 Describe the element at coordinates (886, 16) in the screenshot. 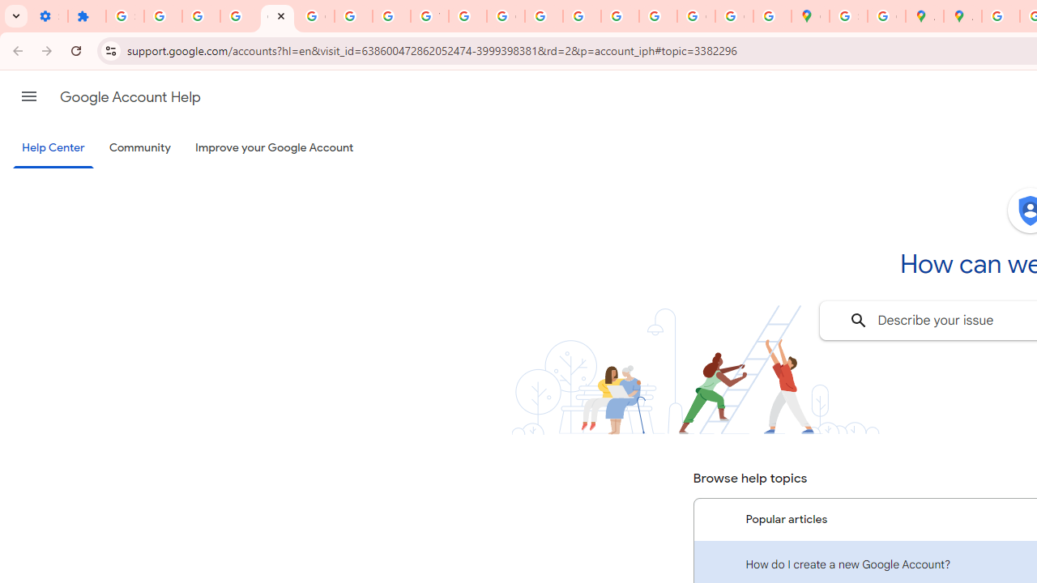

I see `Create your Google Account` at that location.